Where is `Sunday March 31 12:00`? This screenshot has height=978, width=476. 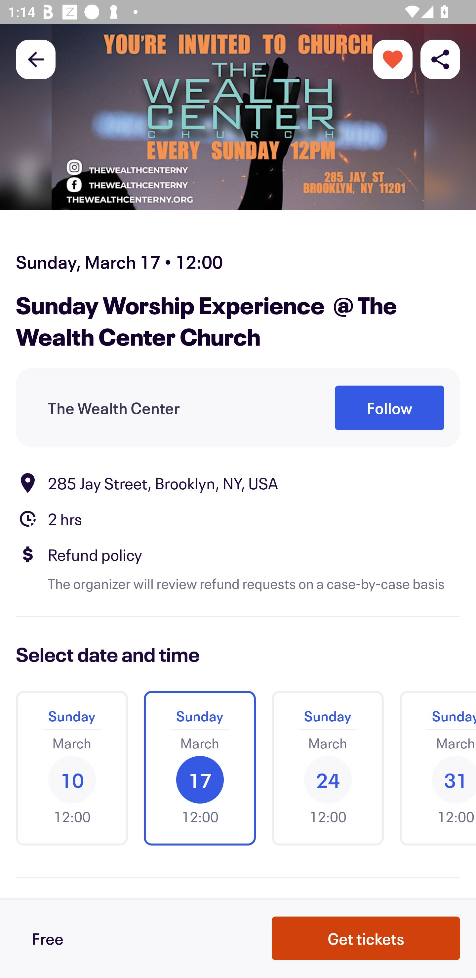 Sunday March 31 12:00 is located at coordinates (434, 768).